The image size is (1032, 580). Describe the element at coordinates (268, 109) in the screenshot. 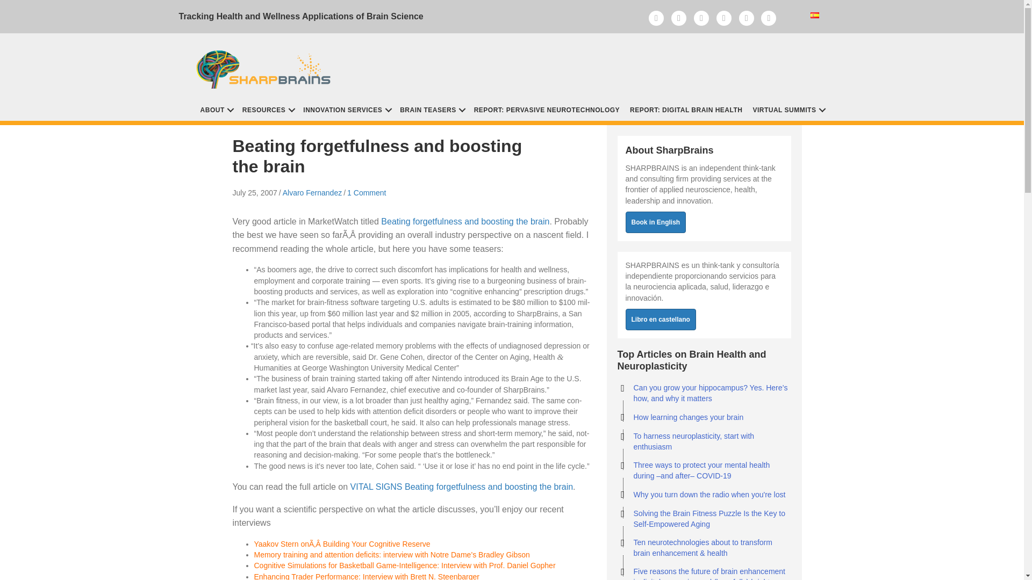

I see `RESOURCES` at that location.